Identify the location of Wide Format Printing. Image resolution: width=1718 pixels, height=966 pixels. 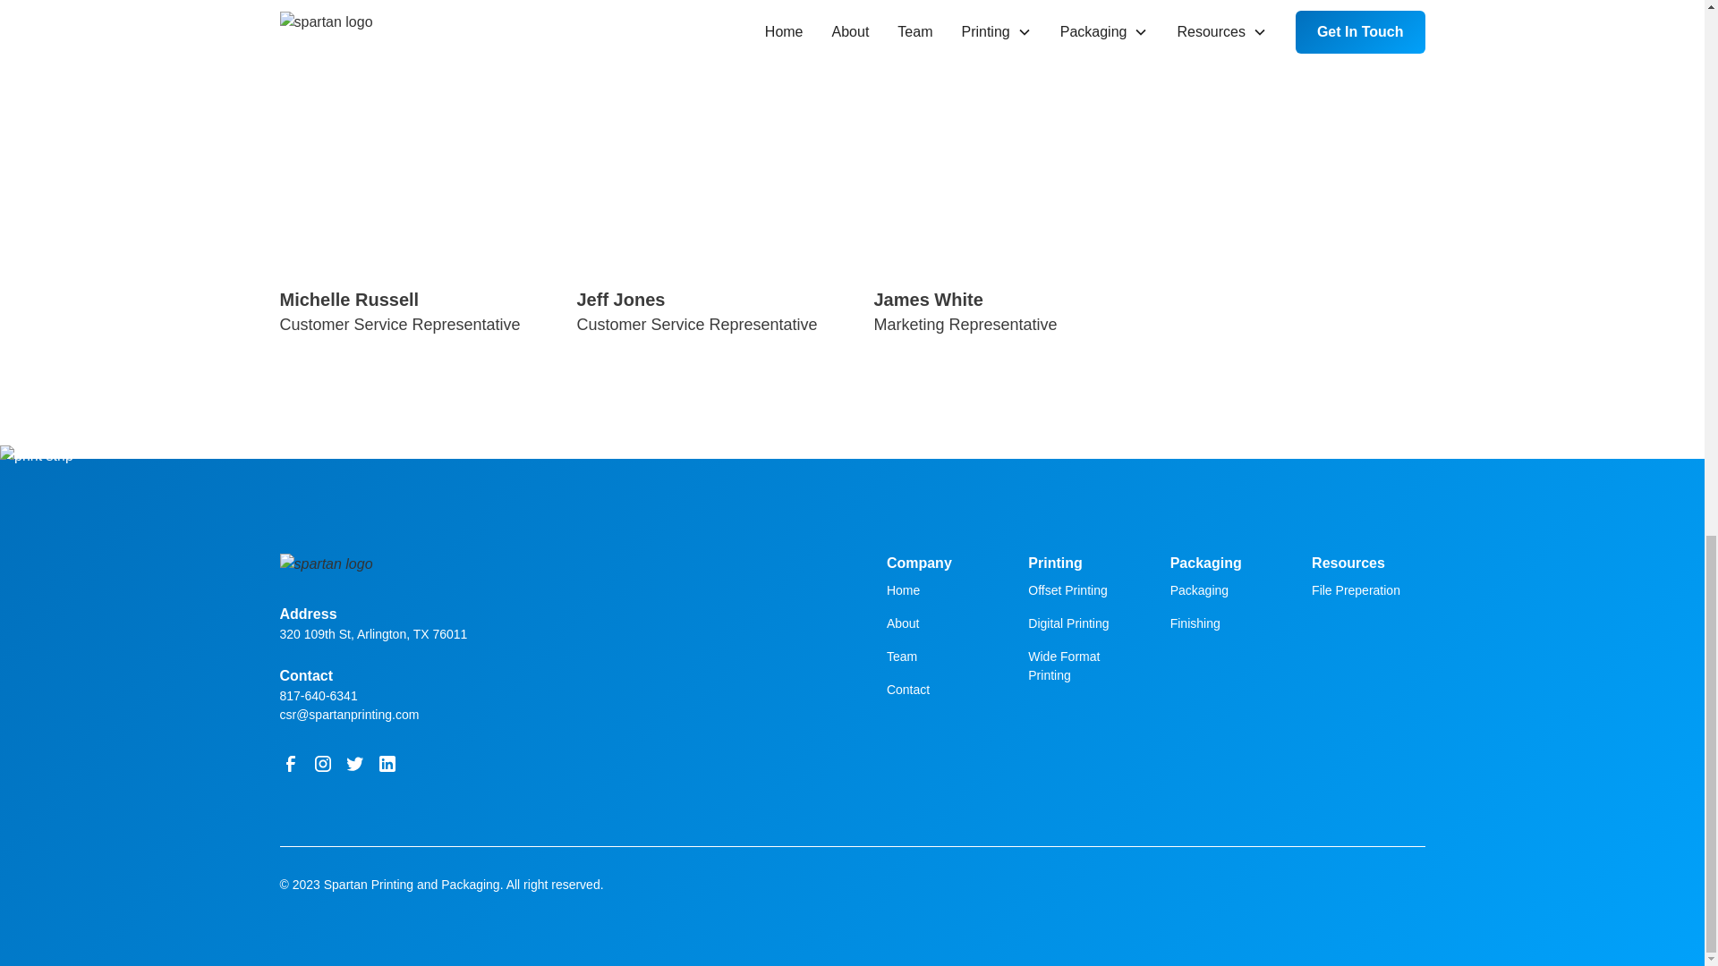
(1084, 666).